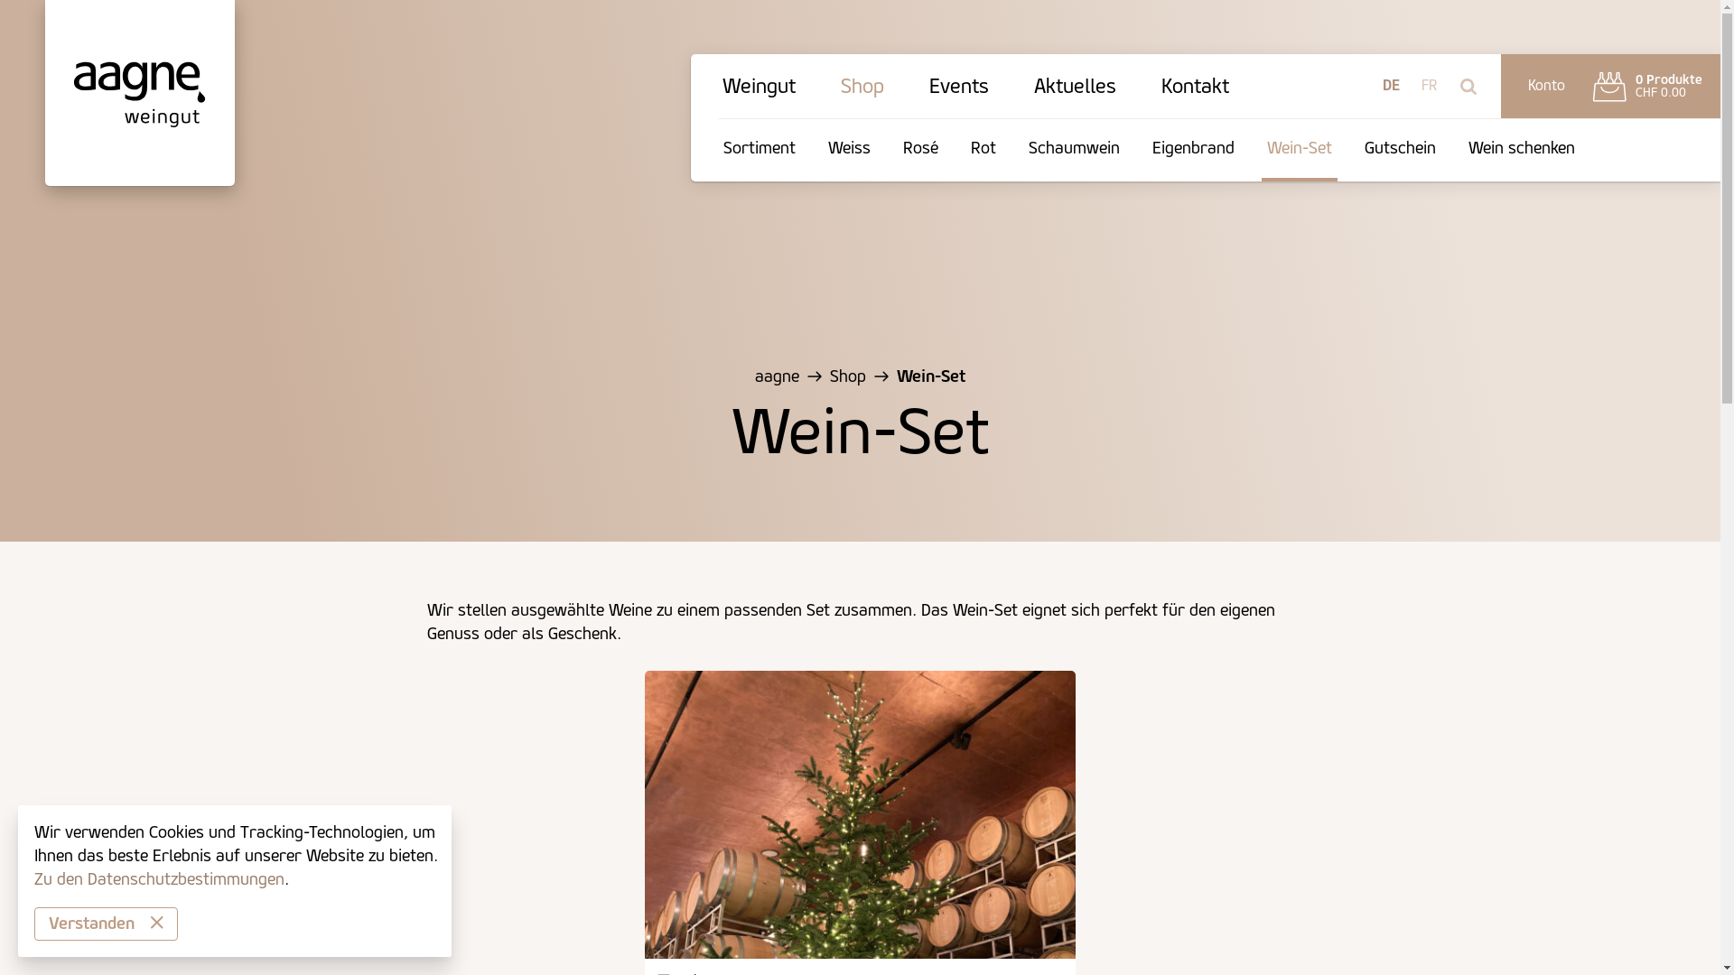  What do you see at coordinates (760, 150) in the screenshot?
I see `Sortiment` at bounding box center [760, 150].